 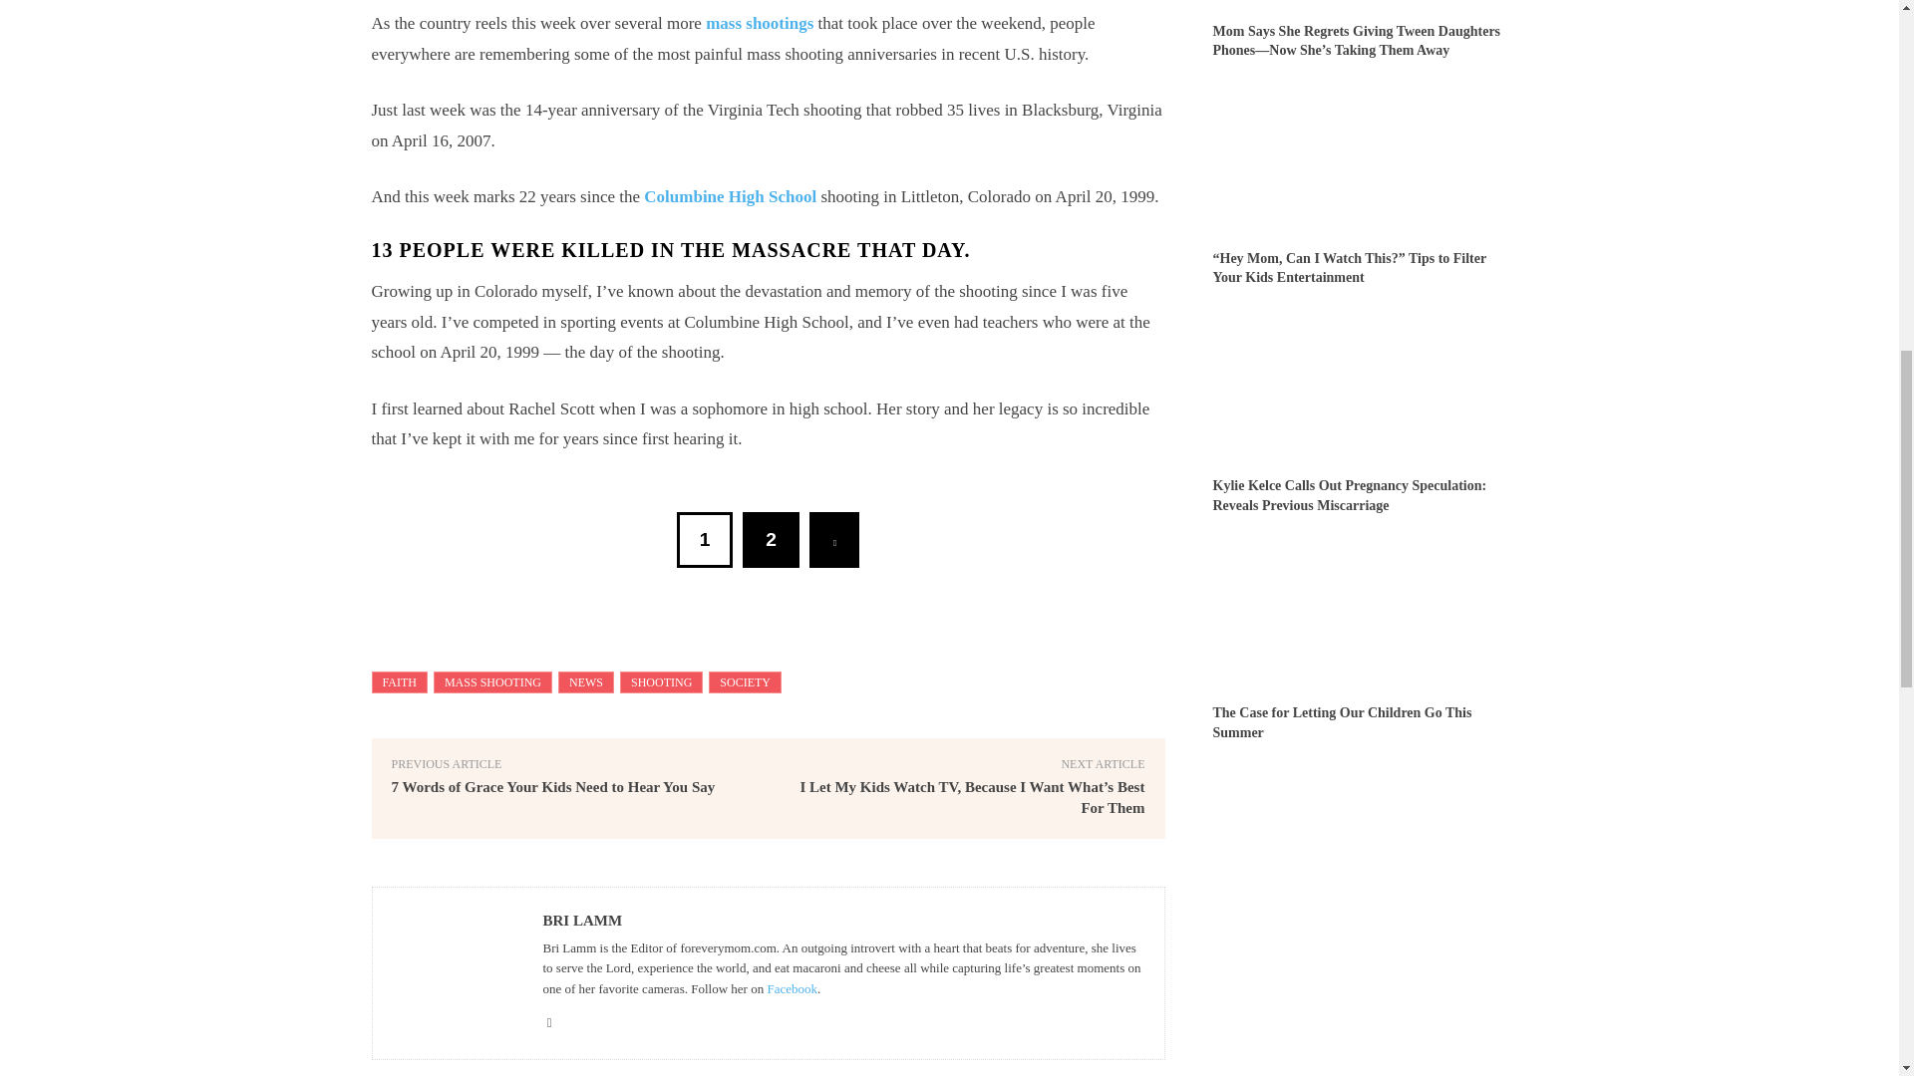 What do you see at coordinates (730, 196) in the screenshot?
I see `Columbine High School` at bounding box center [730, 196].